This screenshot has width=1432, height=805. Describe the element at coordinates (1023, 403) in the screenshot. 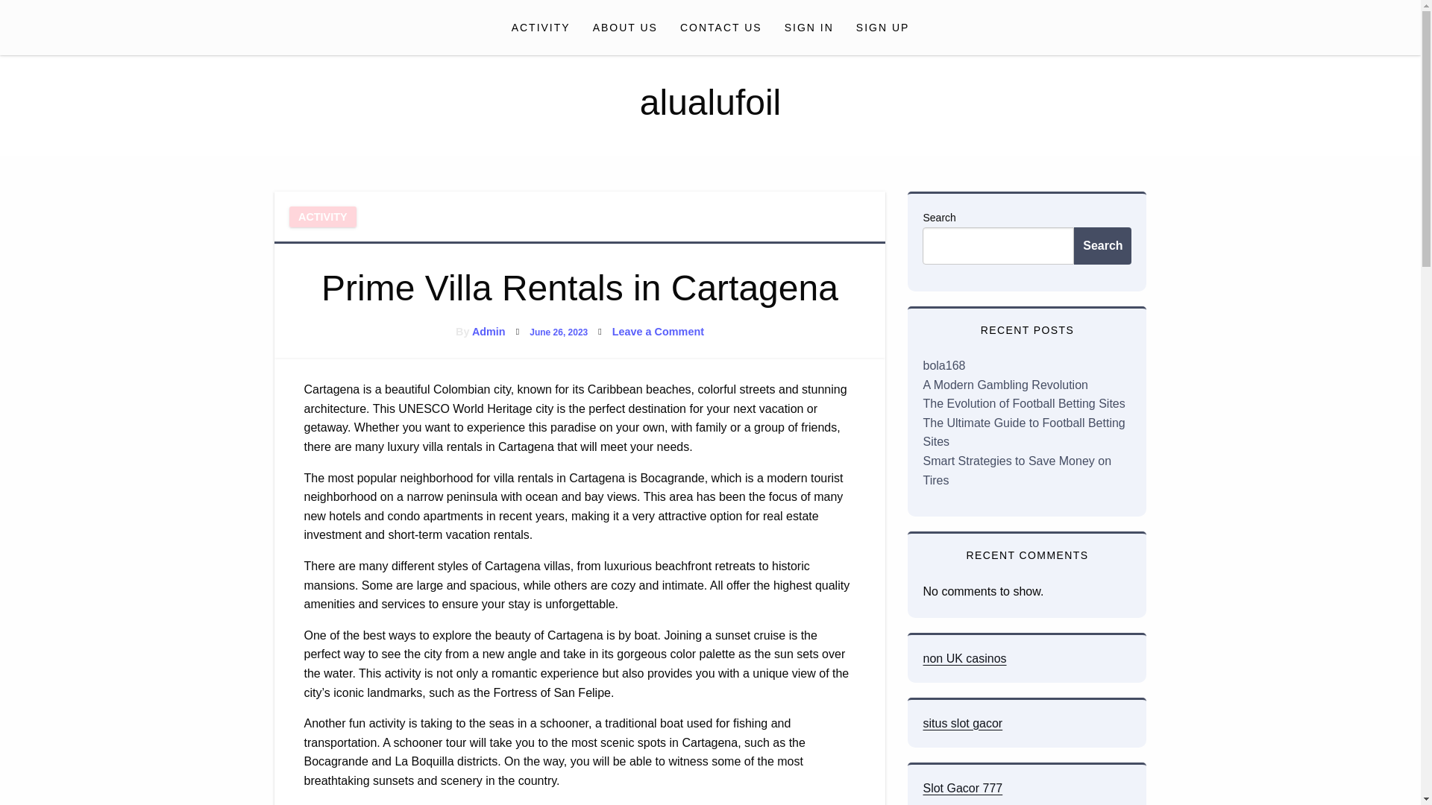

I see `SIGN IN` at that location.